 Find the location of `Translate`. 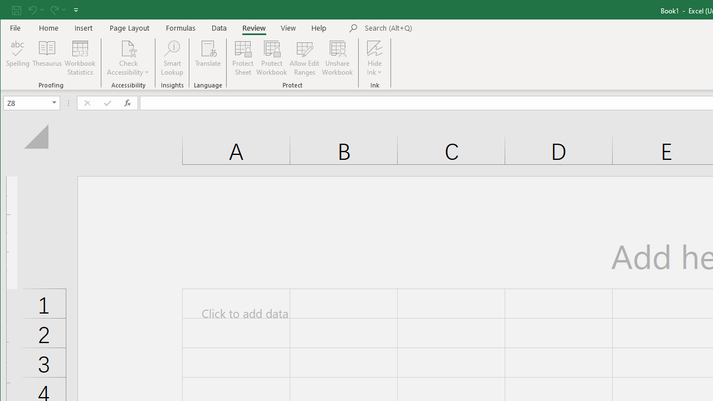

Translate is located at coordinates (208, 58).